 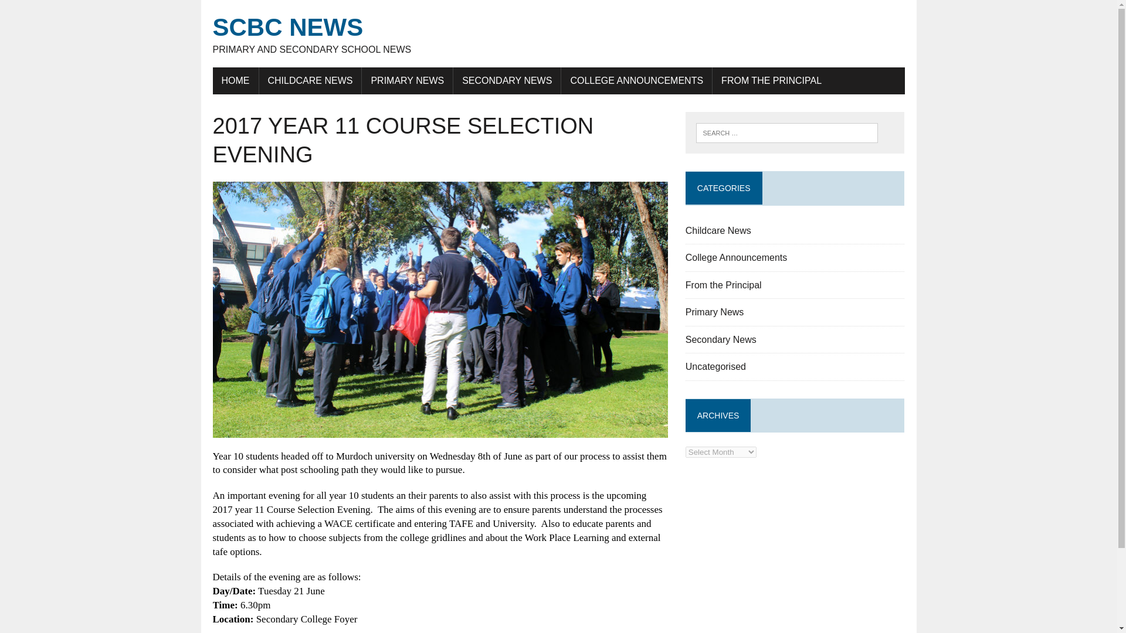 What do you see at coordinates (724, 285) in the screenshot?
I see `Uncategorised` at bounding box center [724, 285].